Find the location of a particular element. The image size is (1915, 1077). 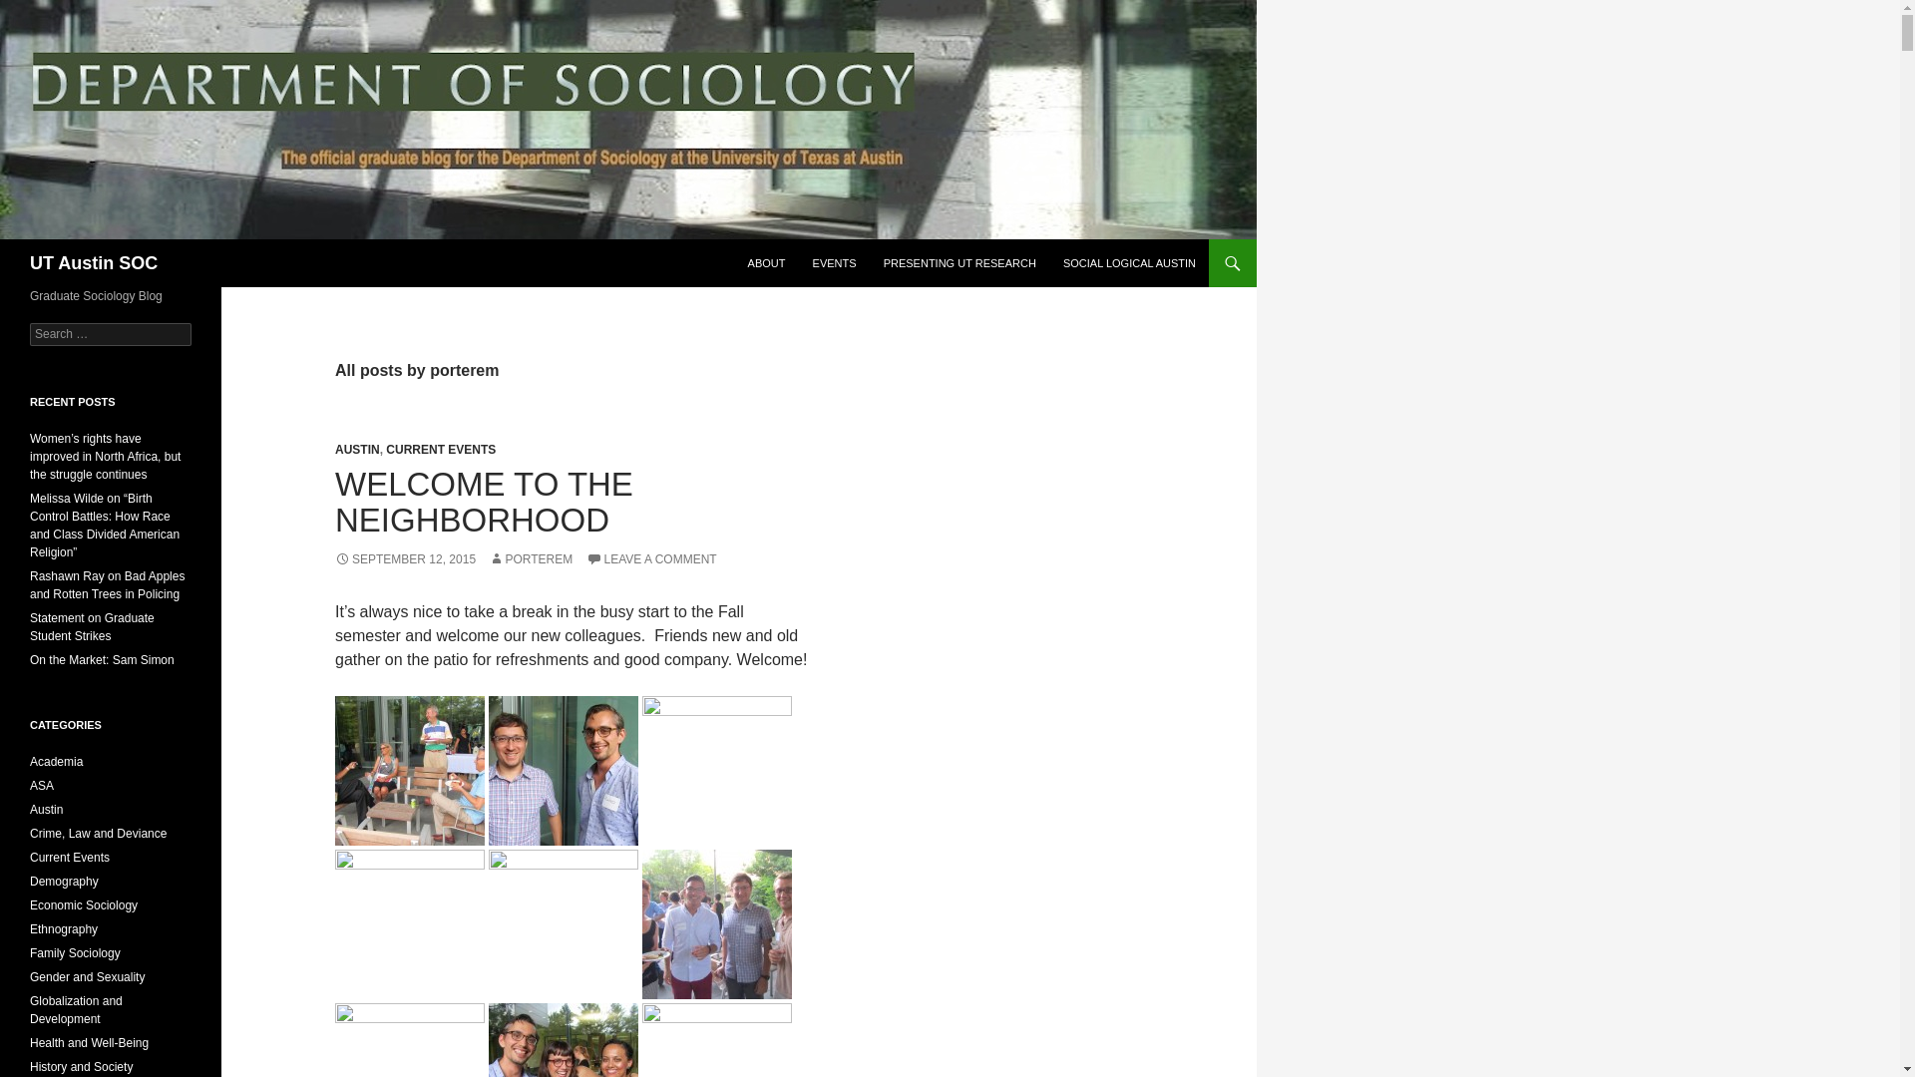

ABOUT is located at coordinates (766, 263).